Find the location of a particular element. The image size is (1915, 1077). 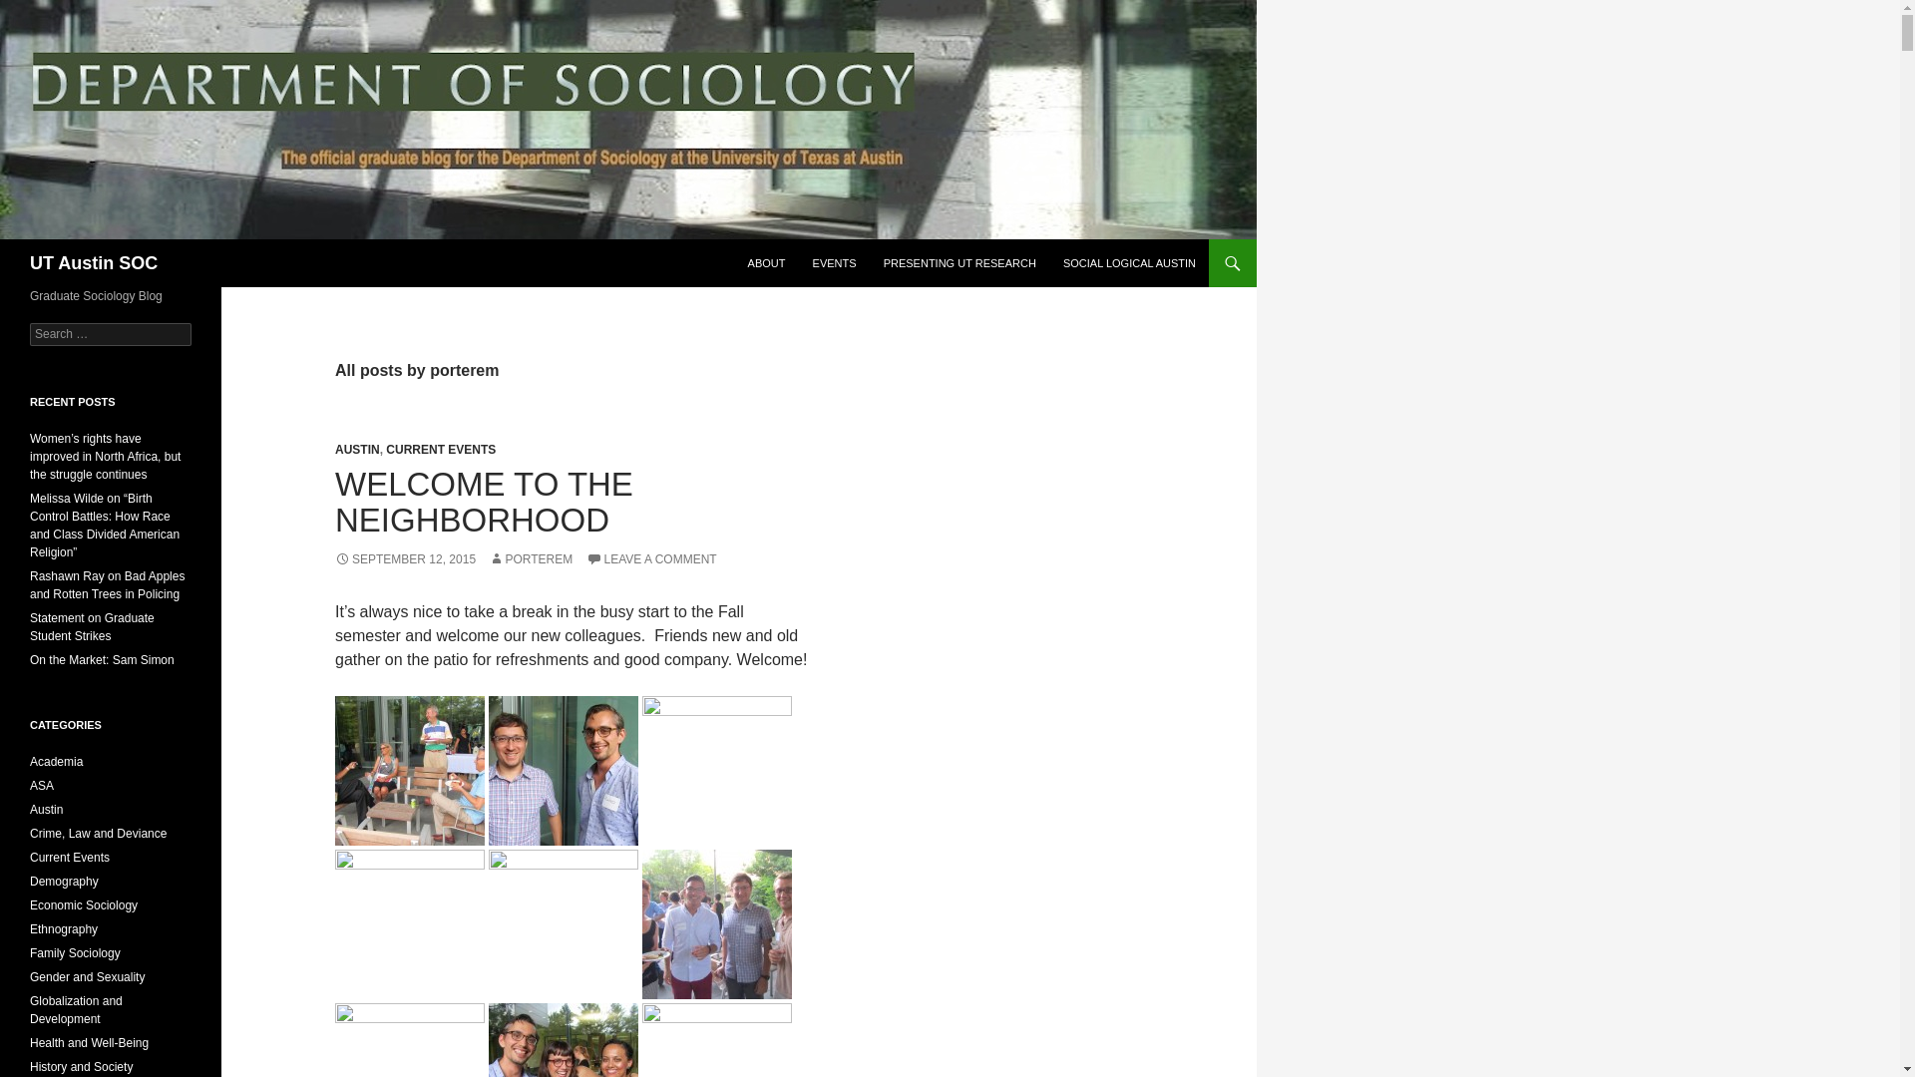

ABOUT is located at coordinates (766, 263).